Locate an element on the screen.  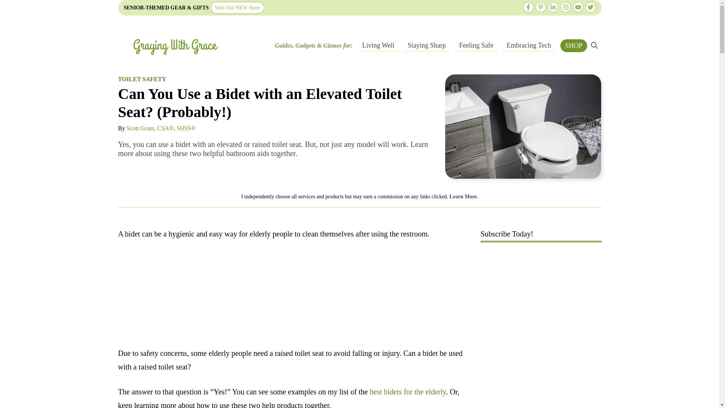
Visit Our NEW Store is located at coordinates (238, 8).